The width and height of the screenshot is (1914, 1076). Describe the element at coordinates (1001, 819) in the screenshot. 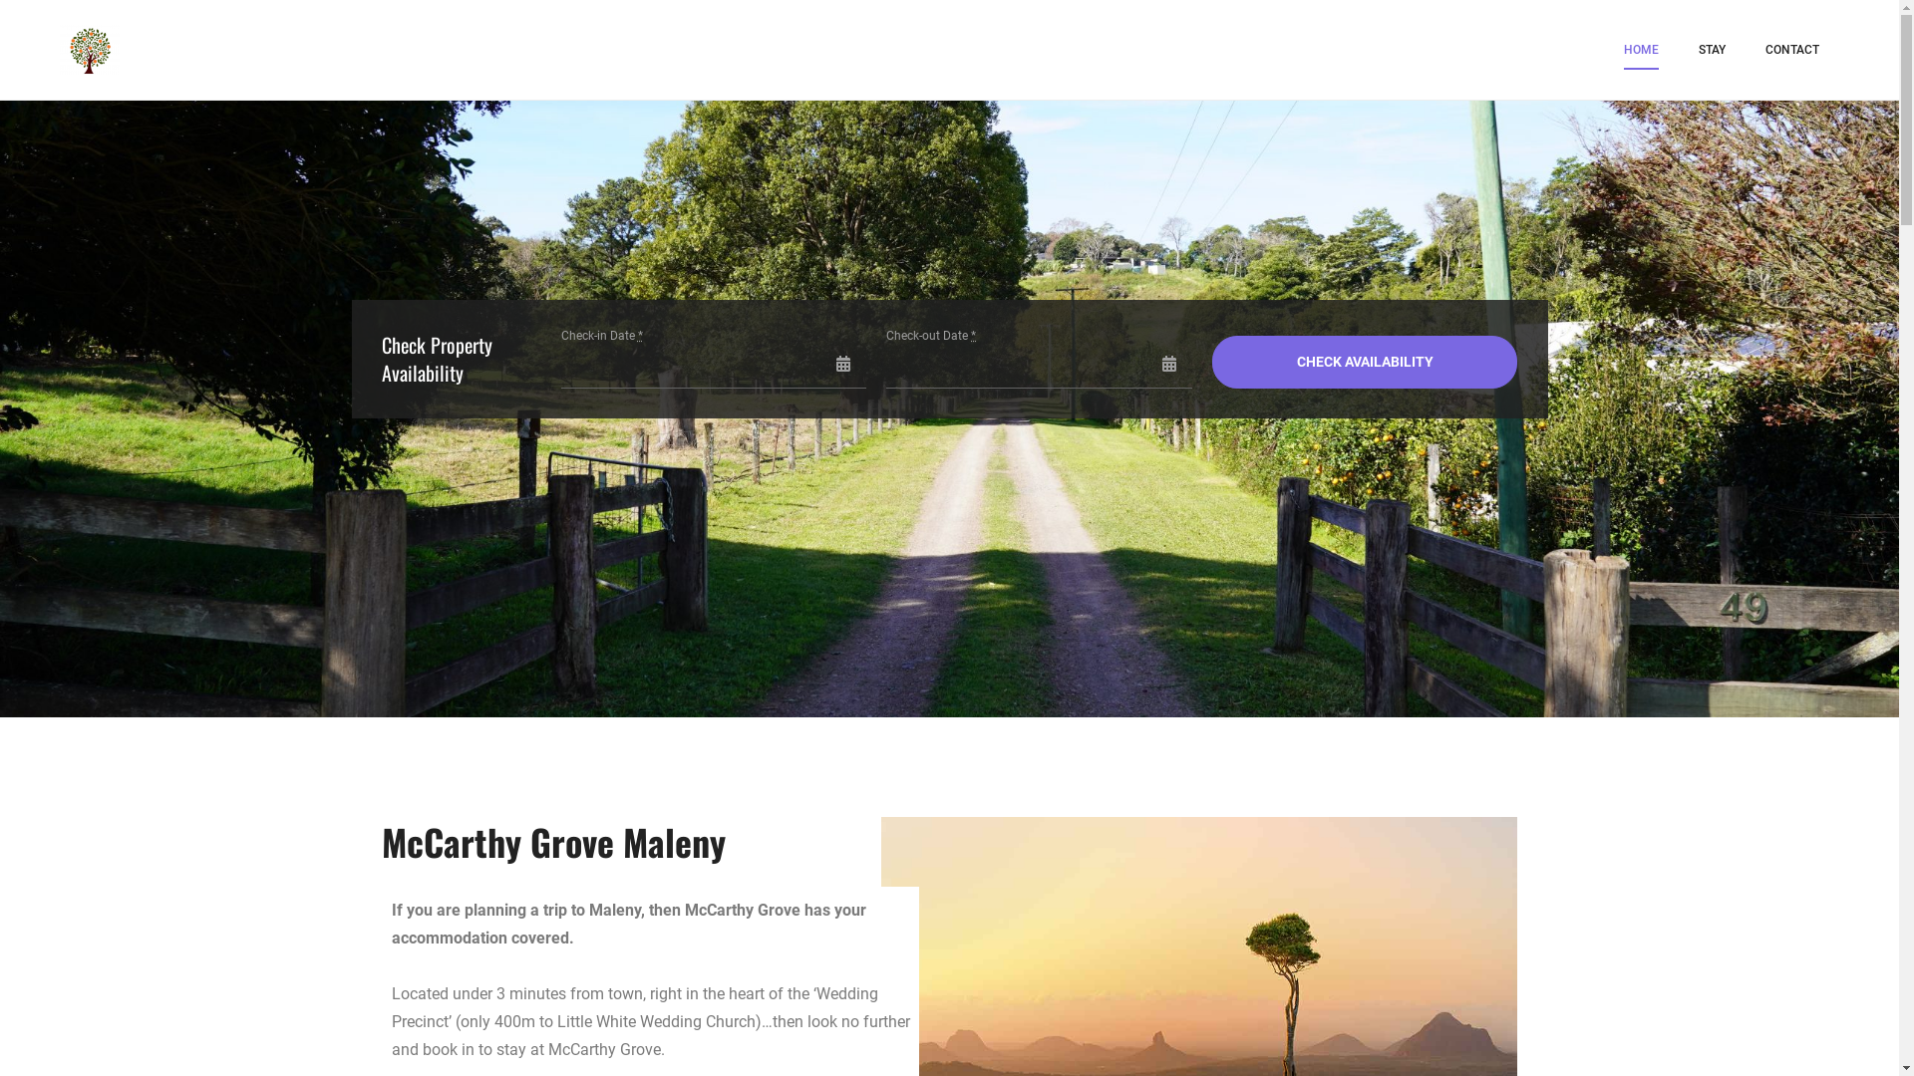

I see `Tripadvisor` at that location.